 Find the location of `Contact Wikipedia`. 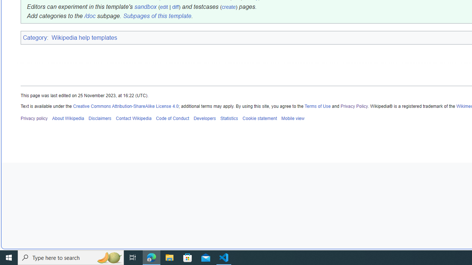

Contact Wikipedia is located at coordinates (133, 118).